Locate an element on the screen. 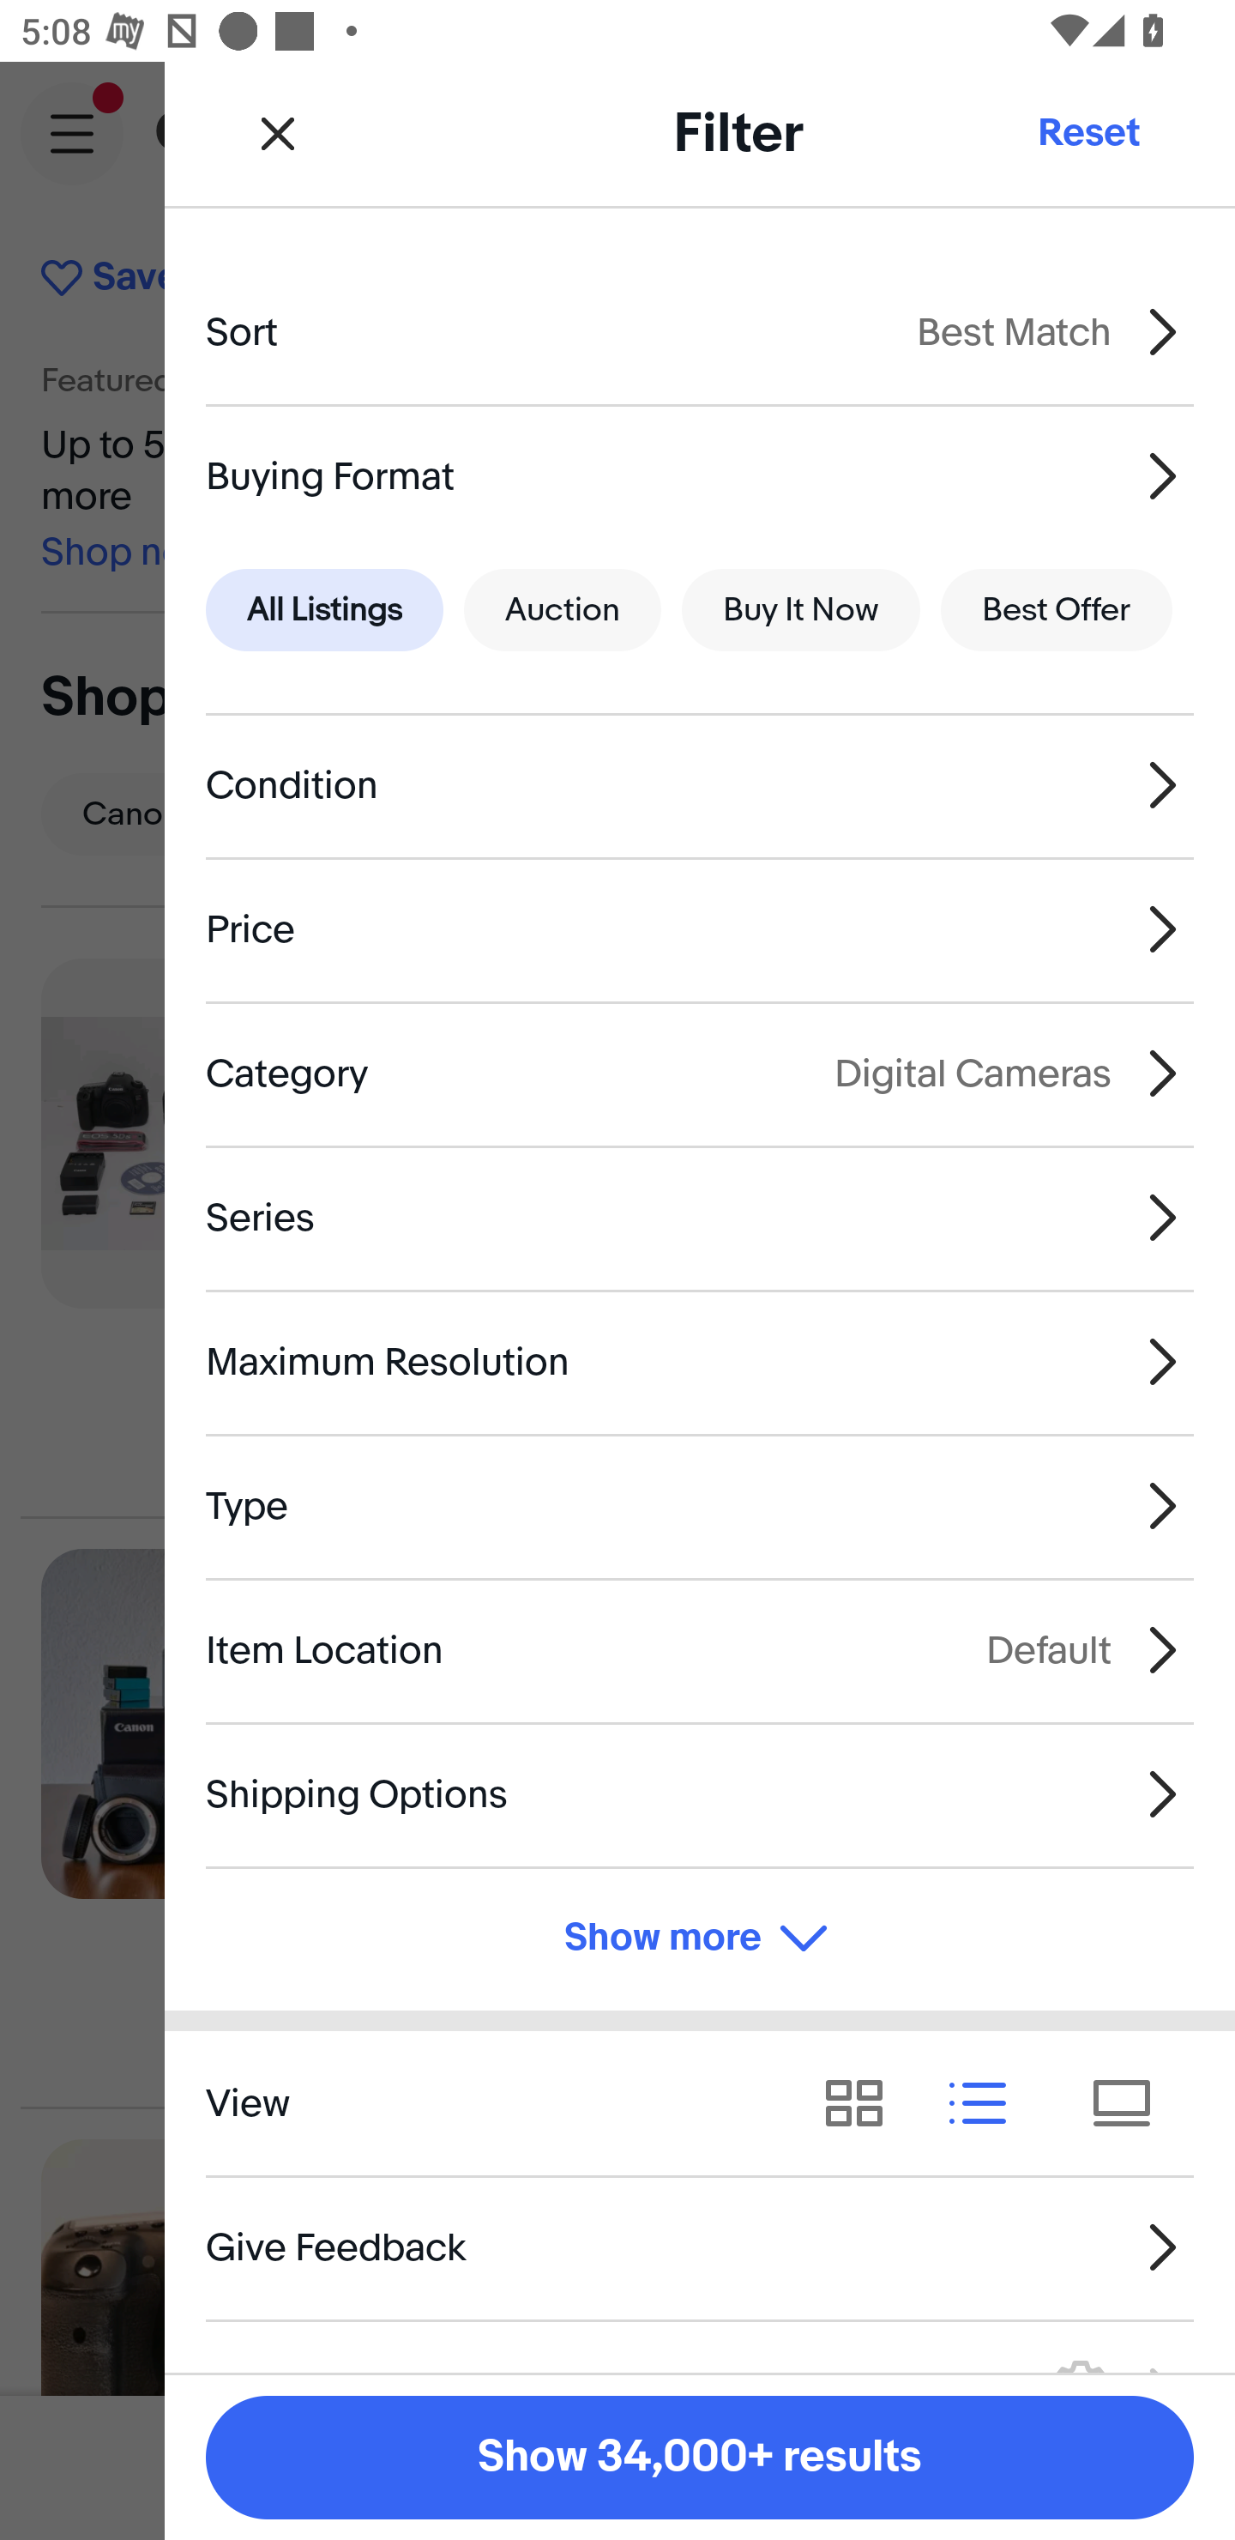 The image size is (1235, 2540). Type is located at coordinates (700, 1506).